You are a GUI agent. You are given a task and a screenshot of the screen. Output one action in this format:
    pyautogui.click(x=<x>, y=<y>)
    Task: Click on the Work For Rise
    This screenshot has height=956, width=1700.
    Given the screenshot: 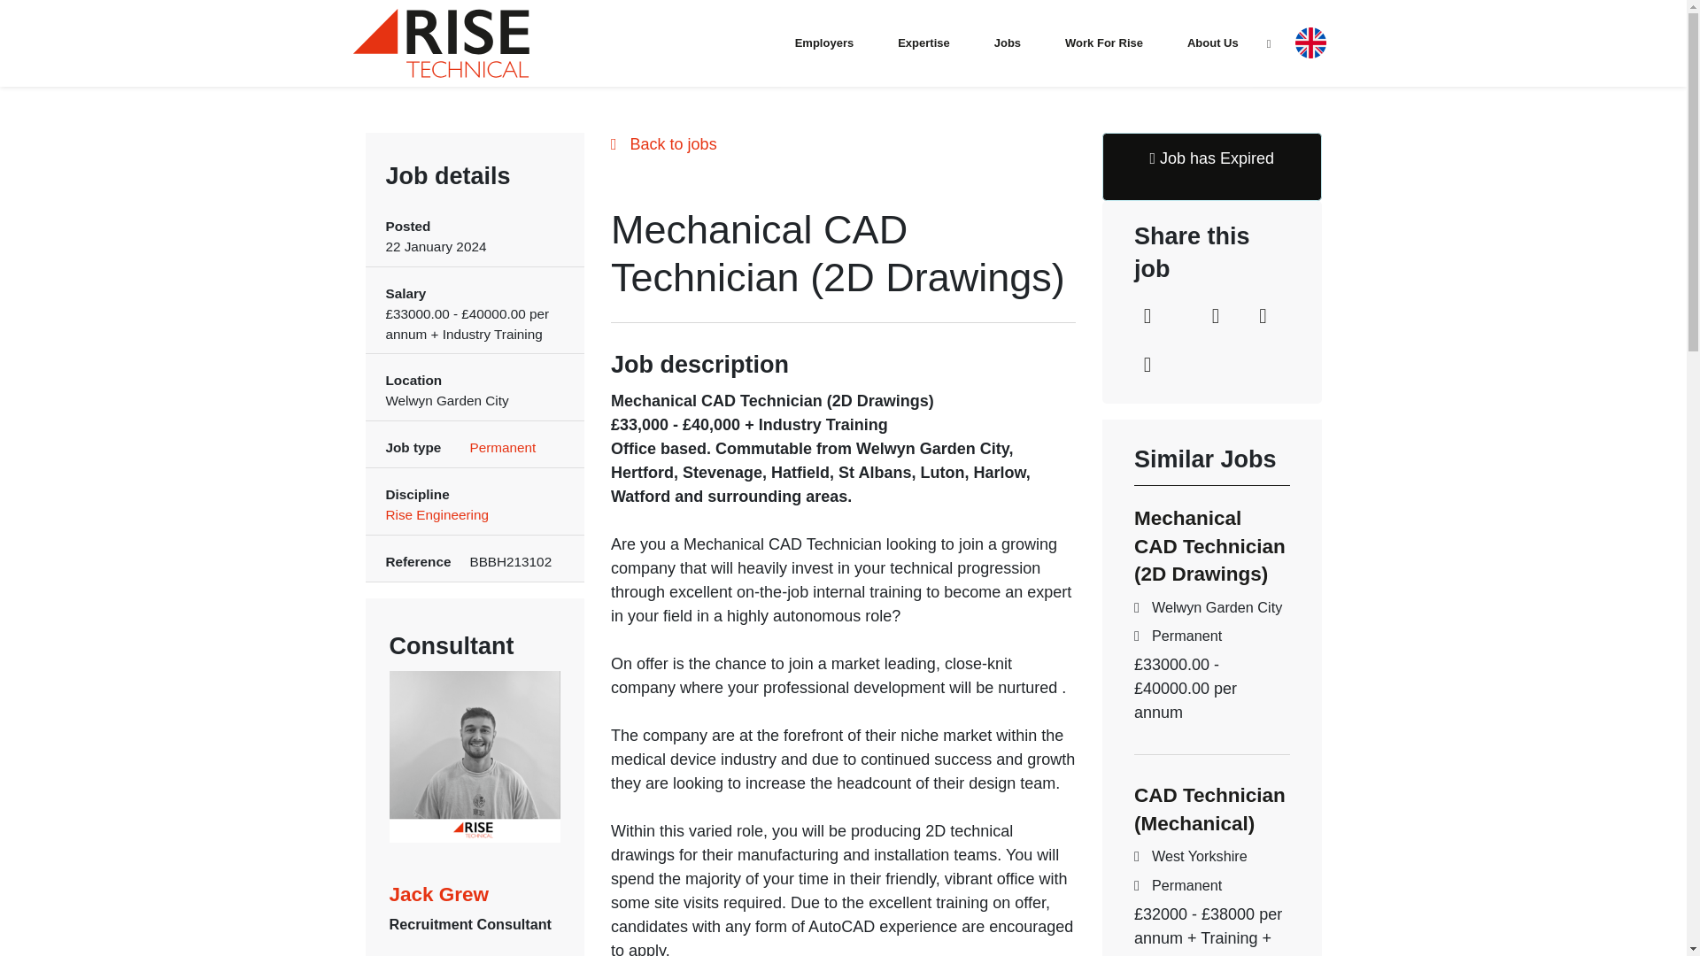 What is the action you would take?
    pyautogui.click(x=1103, y=42)
    